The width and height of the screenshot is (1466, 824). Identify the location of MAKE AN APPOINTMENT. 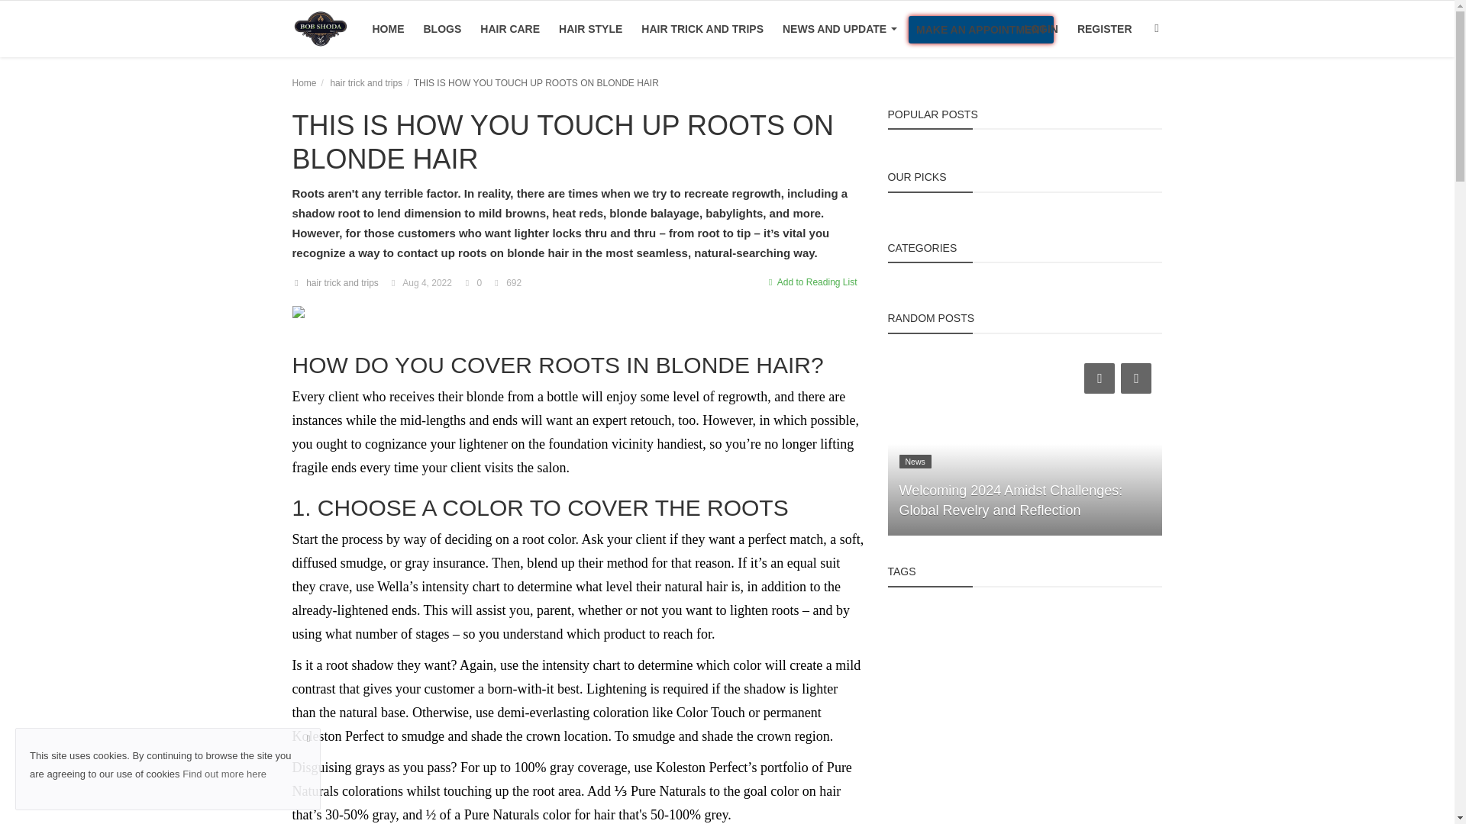
(981, 29).